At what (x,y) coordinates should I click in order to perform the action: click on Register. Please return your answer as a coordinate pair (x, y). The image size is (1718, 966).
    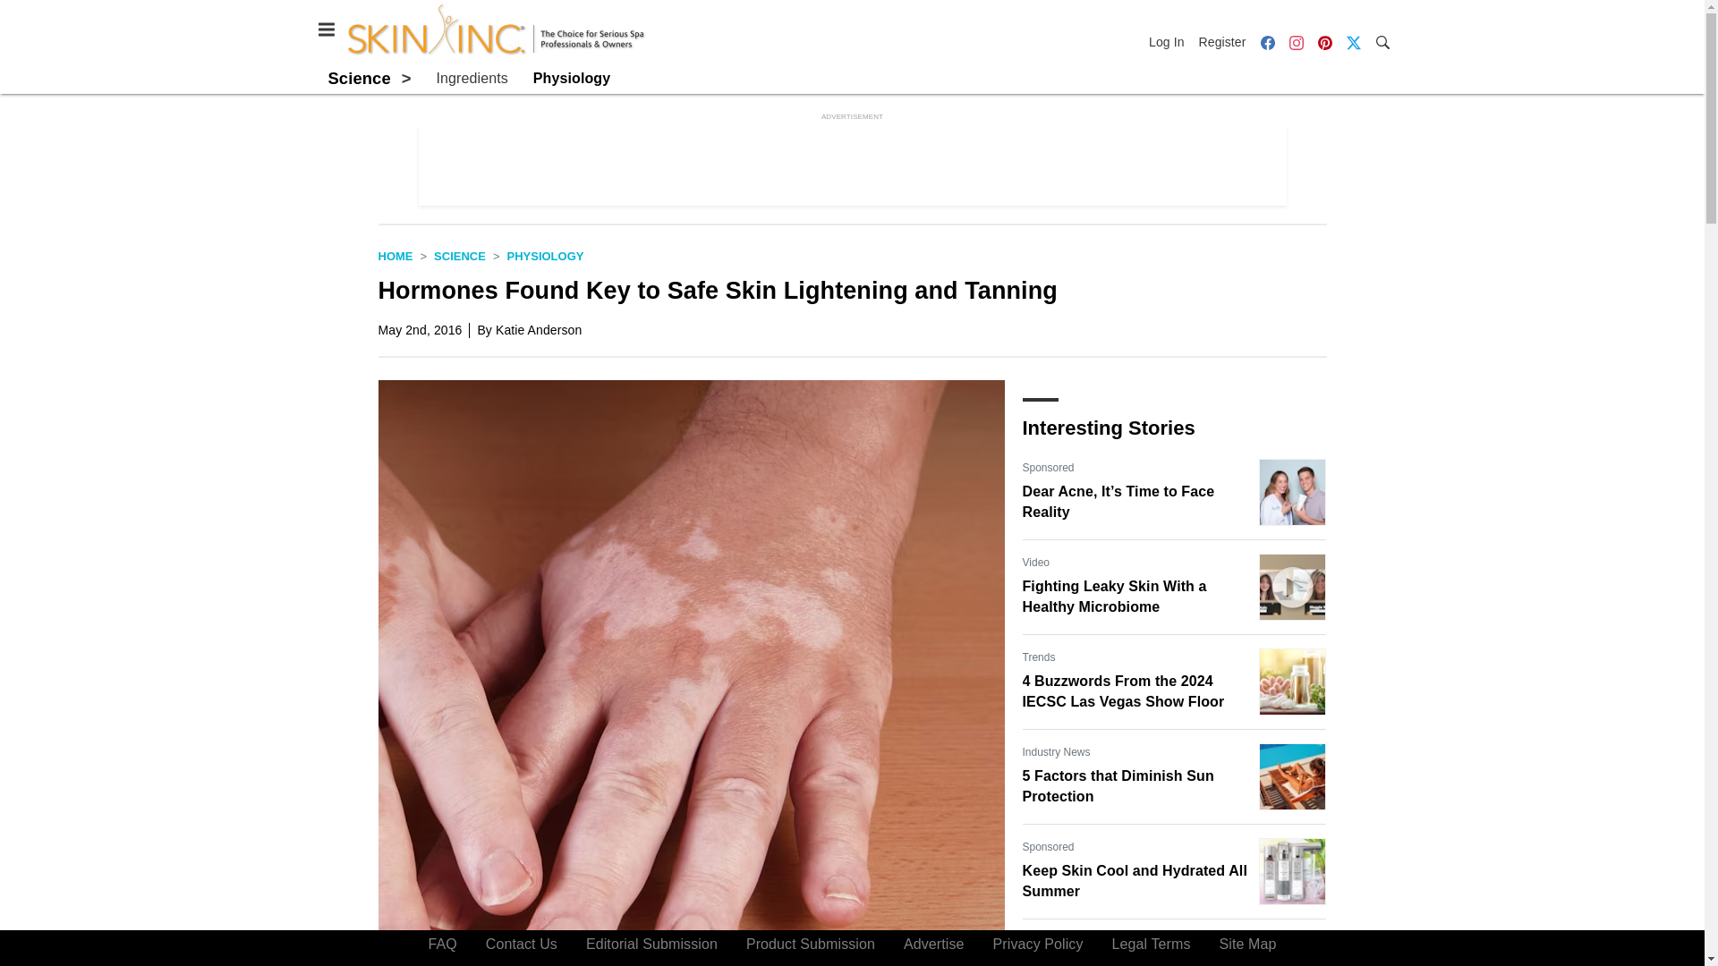
    Looking at the image, I should click on (1222, 41).